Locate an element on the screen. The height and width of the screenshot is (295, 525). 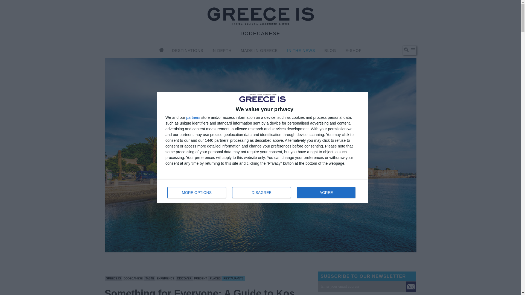
AGREE is located at coordinates (326, 192).